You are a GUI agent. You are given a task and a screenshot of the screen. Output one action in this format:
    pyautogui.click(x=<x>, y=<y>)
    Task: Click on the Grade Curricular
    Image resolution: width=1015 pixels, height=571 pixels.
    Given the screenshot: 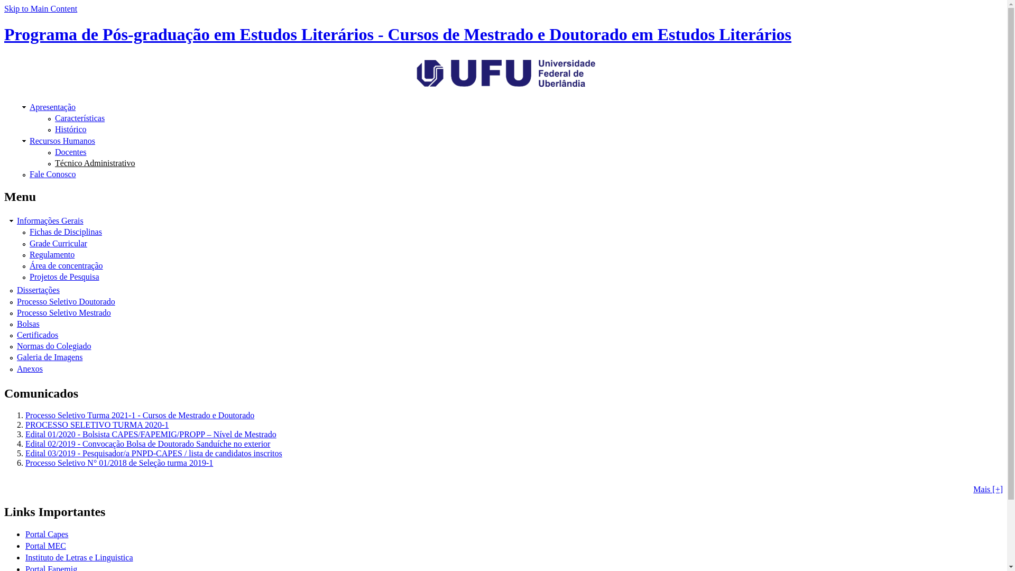 What is the action you would take?
    pyautogui.click(x=58, y=243)
    